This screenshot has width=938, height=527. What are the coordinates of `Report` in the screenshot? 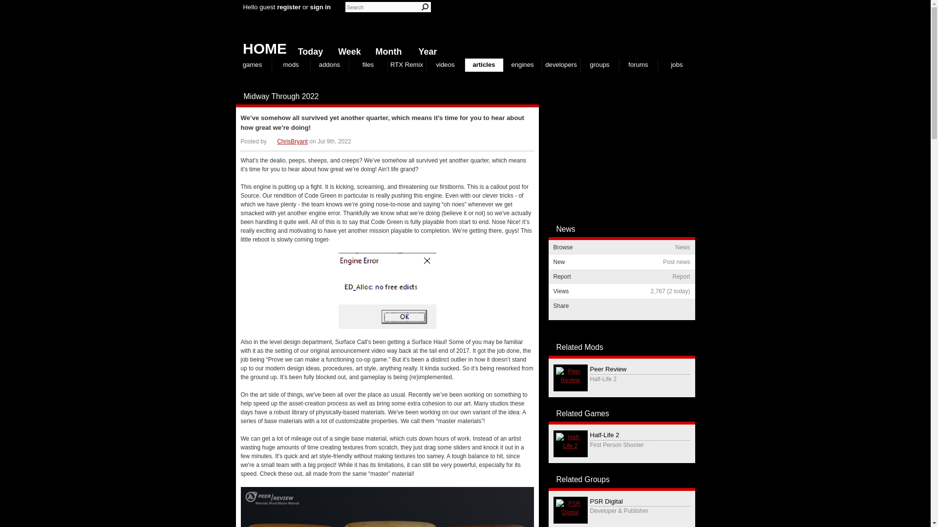 It's located at (524, 97).